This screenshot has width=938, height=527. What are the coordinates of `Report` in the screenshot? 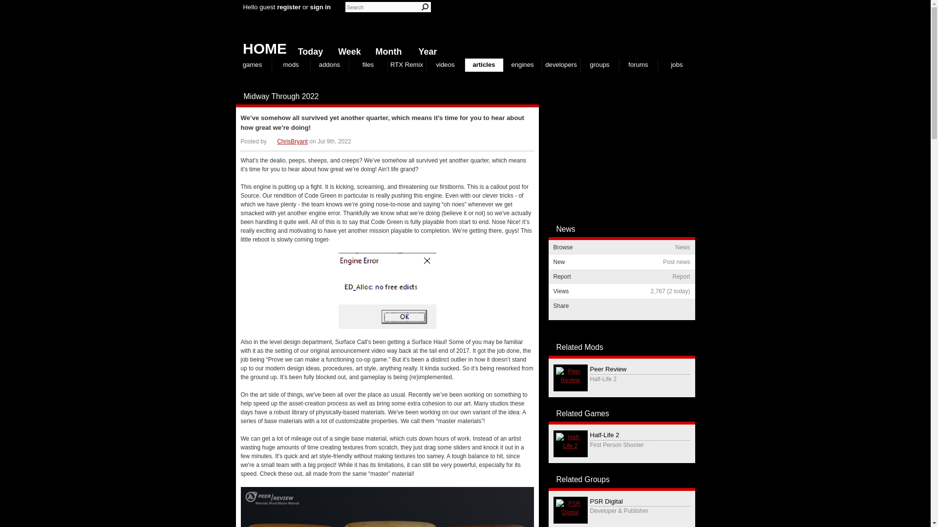 It's located at (524, 97).